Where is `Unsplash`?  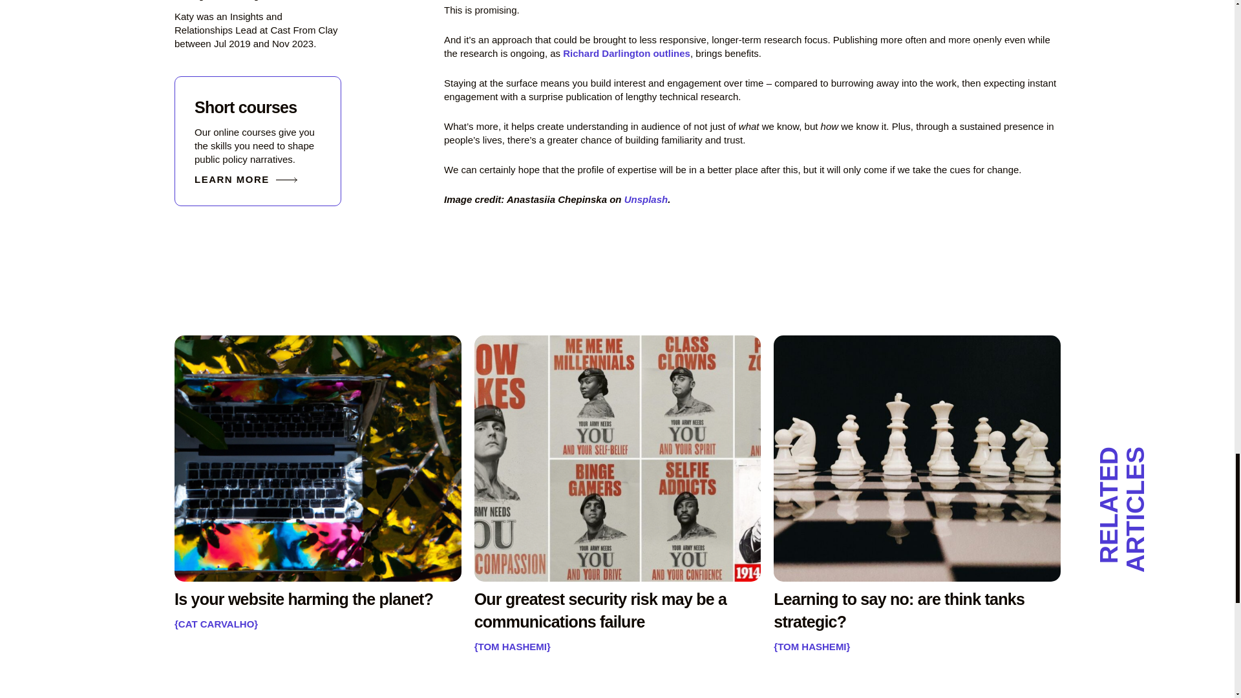
Unsplash is located at coordinates (646, 199).